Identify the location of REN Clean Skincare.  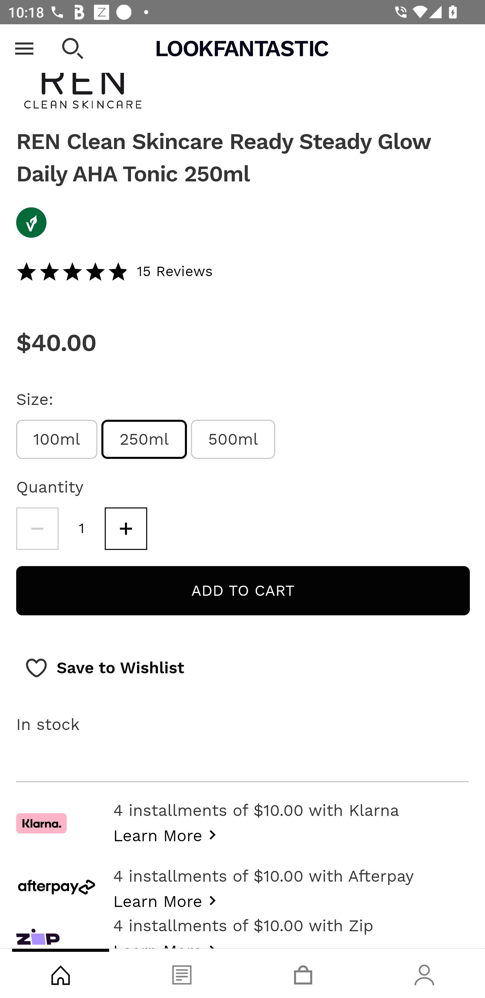
(243, 88).